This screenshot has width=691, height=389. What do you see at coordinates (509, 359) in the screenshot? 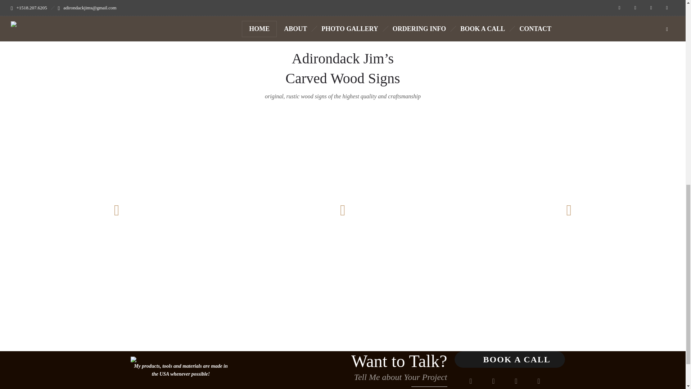
I see `BOOK A CALL` at bounding box center [509, 359].